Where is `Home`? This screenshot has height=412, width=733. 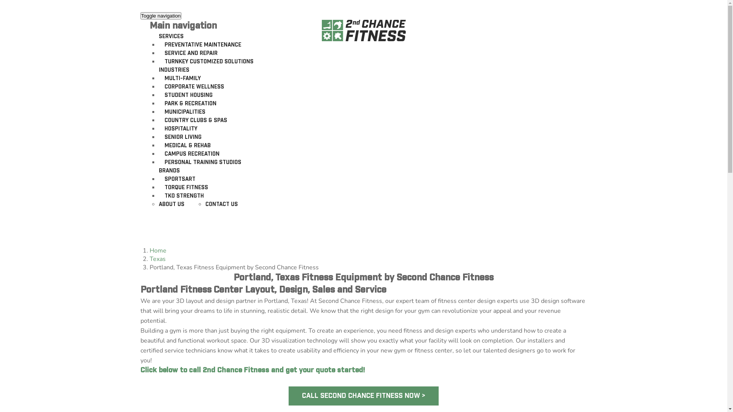
Home is located at coordinates (366, 31).